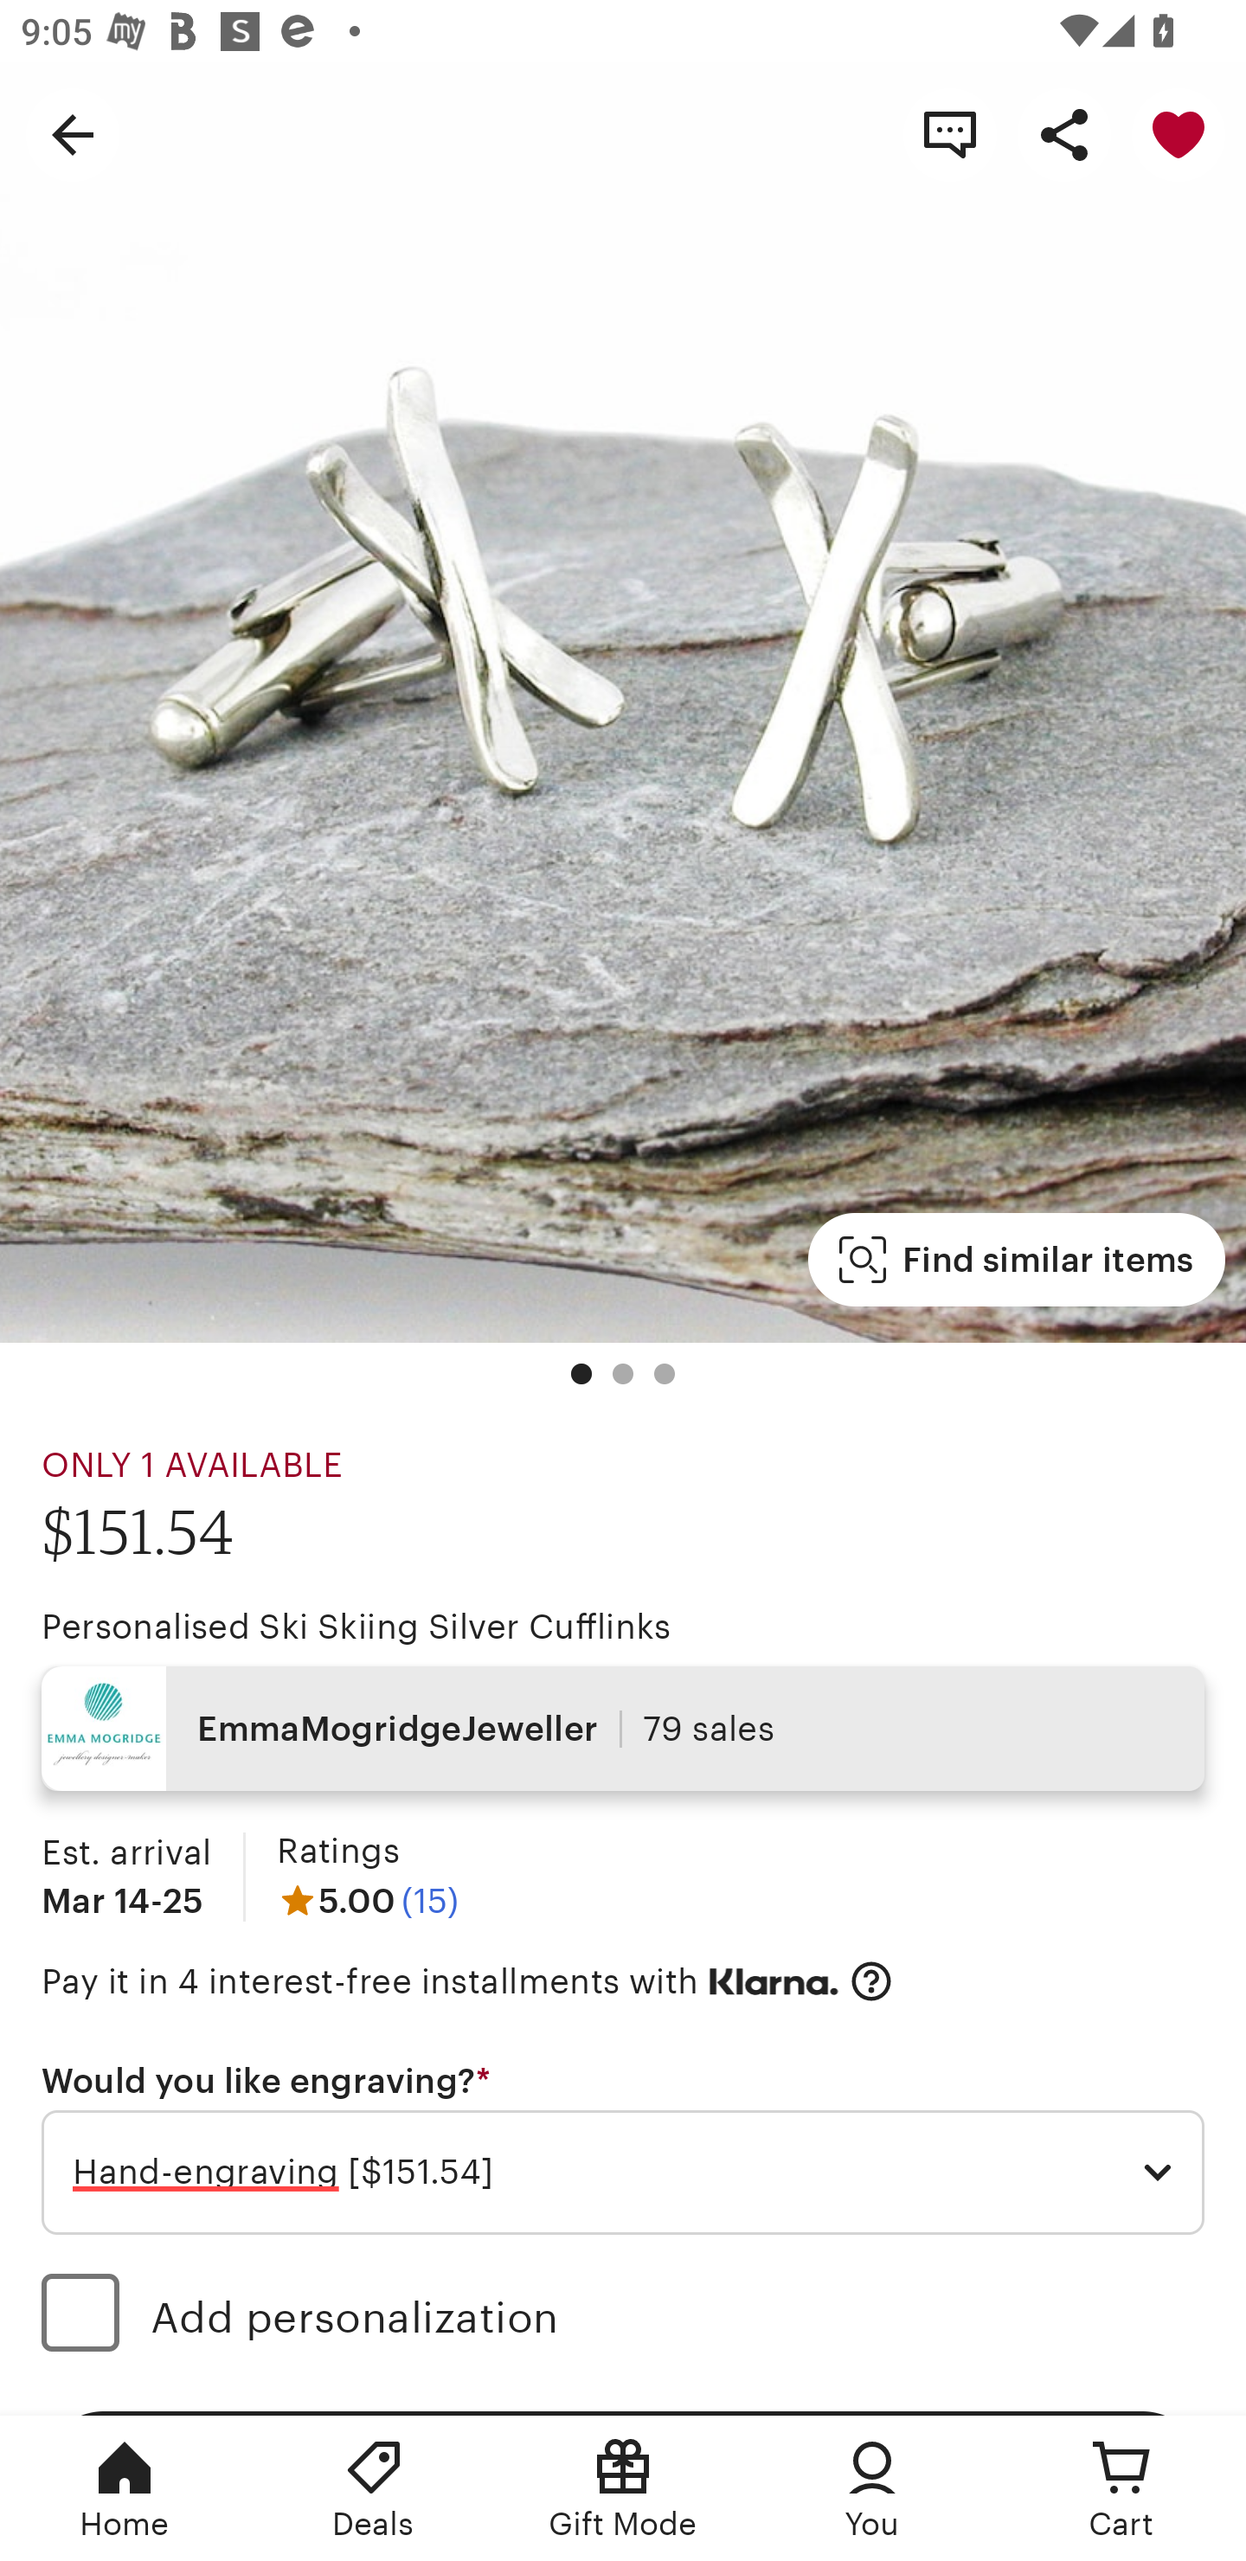 Image resolution: width=1246 pixels, height=2561 pixels. I want to click on Ratings, so click(337, 1852).